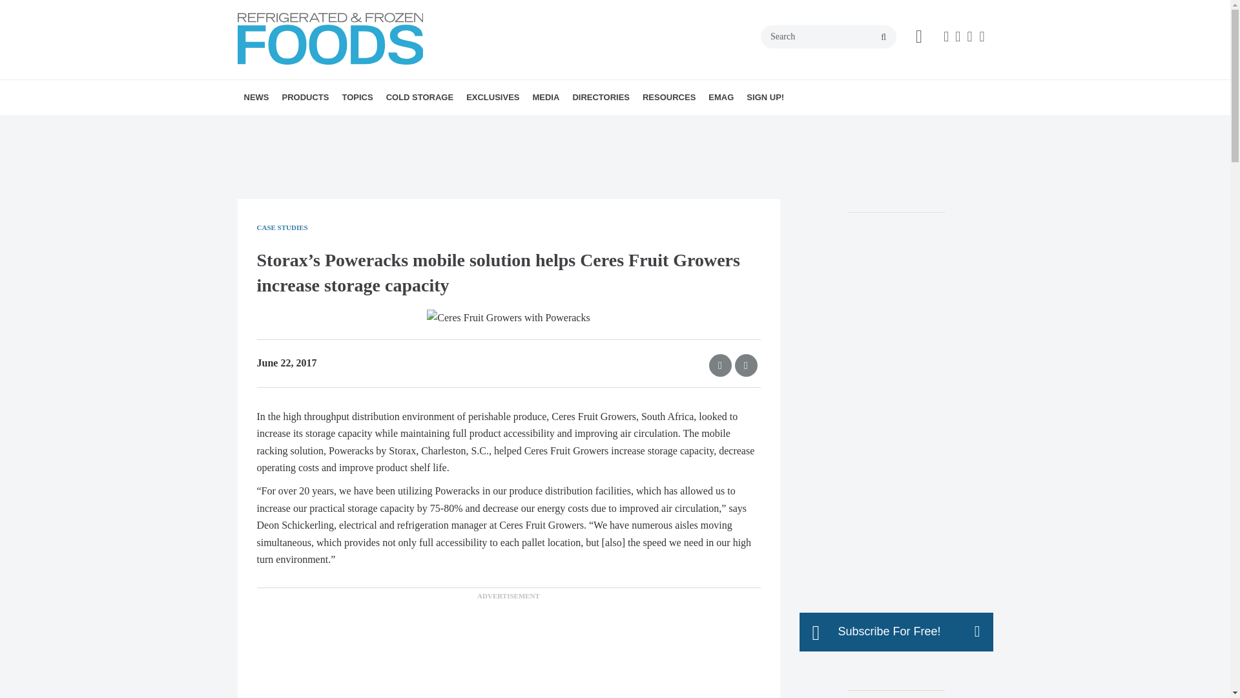  What do you see at coordinates (555, 133) in the screenshot?
I see `TOP 150 FROZEN FOOD PROCESSORS` at bounding box center [555, 133].